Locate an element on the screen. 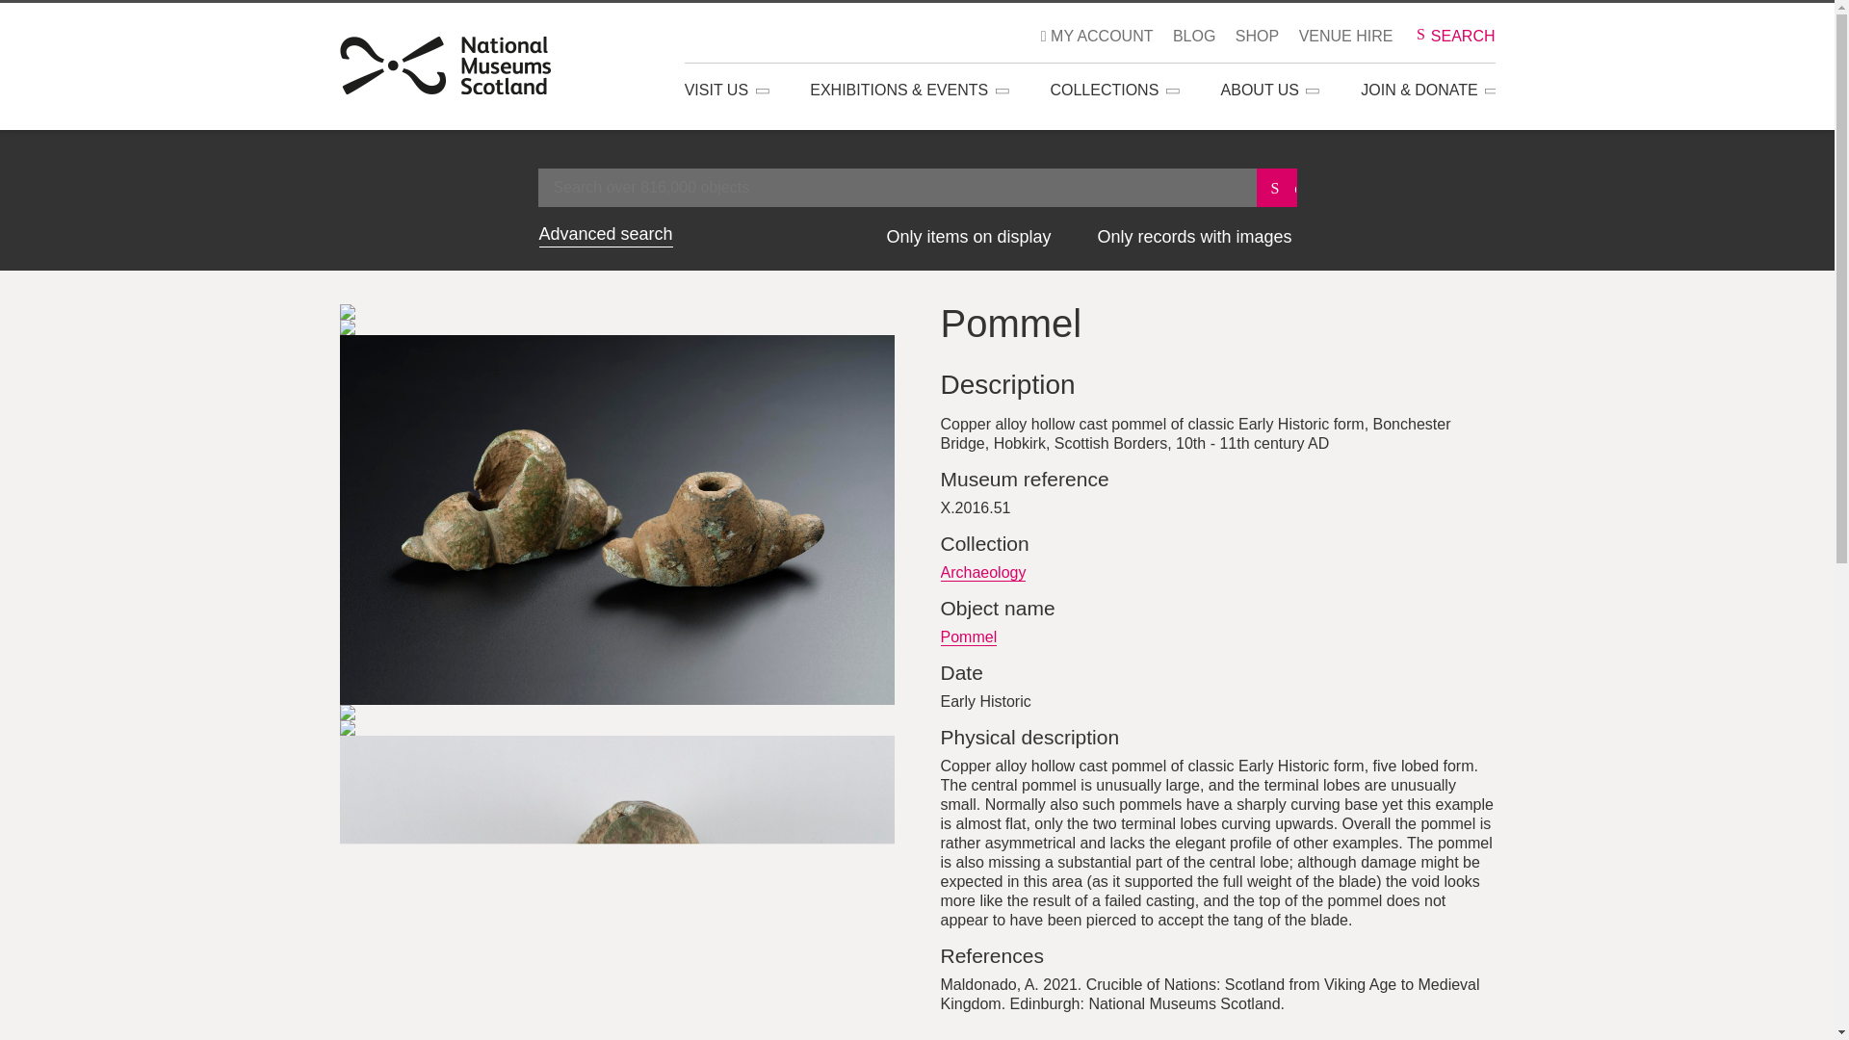  Search is located at coordinates (1277, 187).